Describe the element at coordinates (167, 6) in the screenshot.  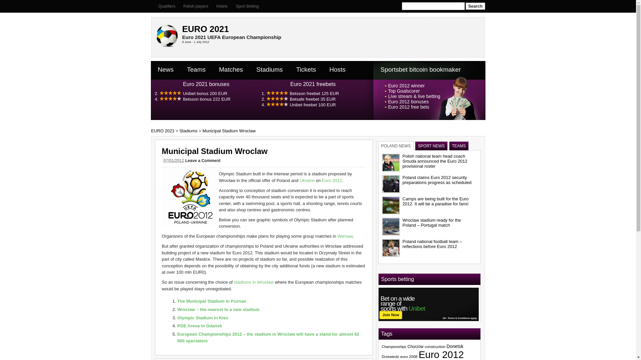
I see `Qualifiers` at that location.